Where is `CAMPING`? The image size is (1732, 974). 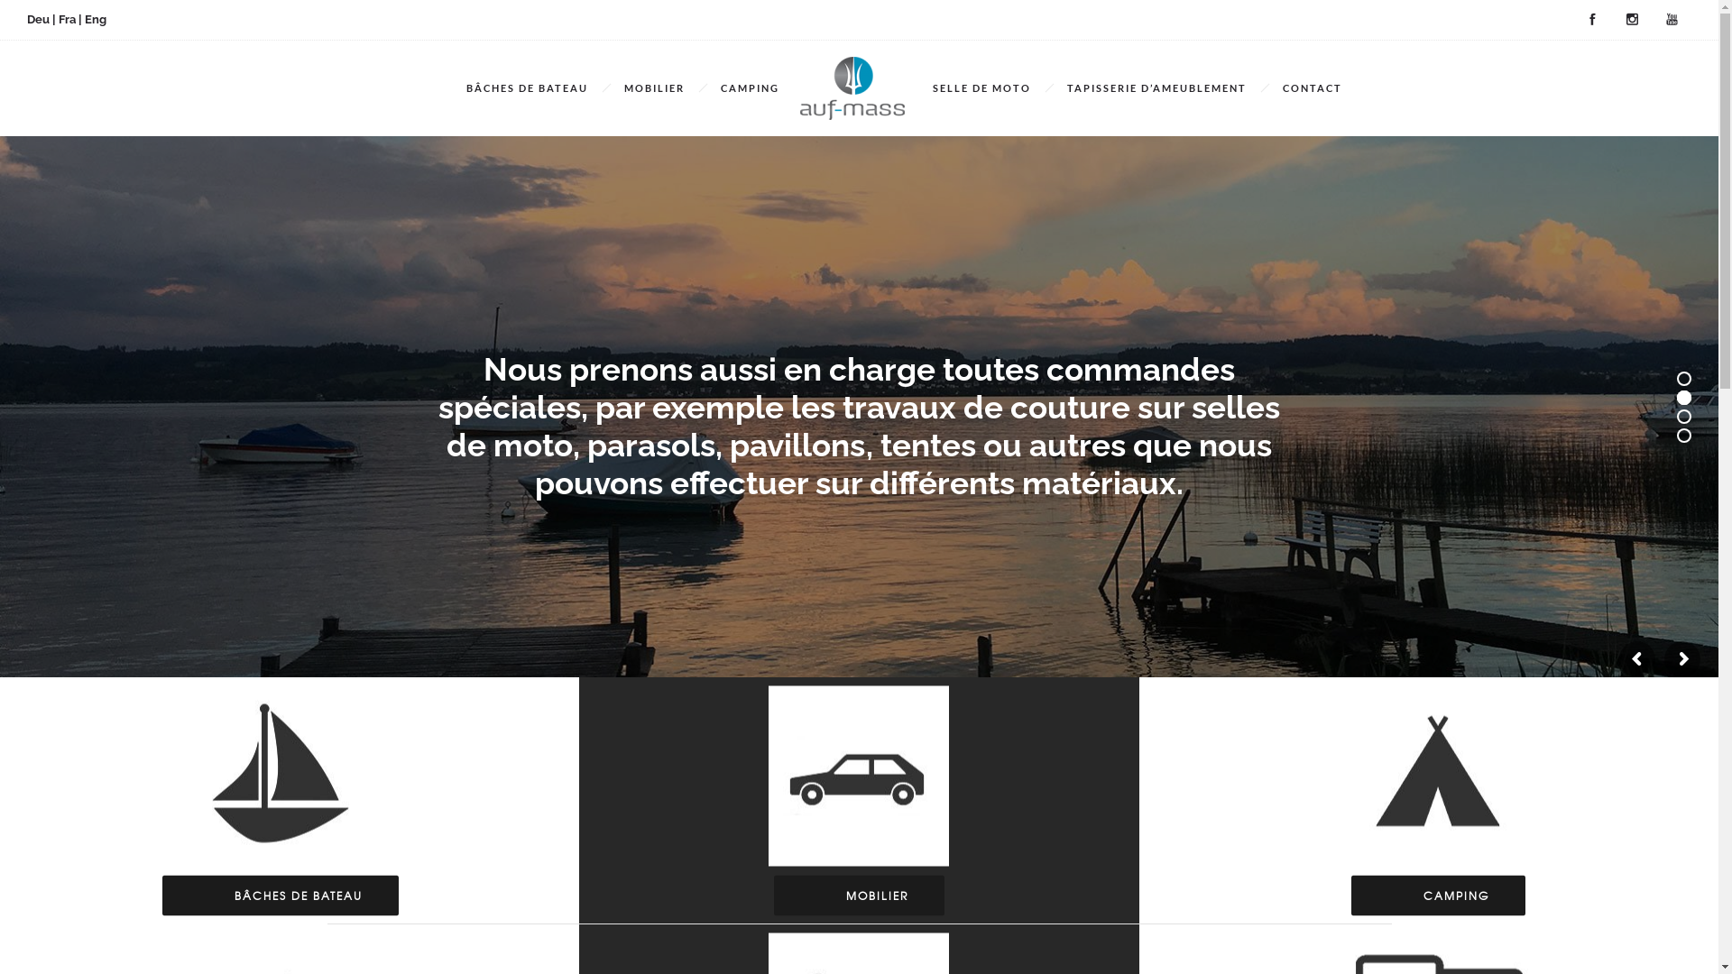
CAMPING is located at coordinates (751, 88).